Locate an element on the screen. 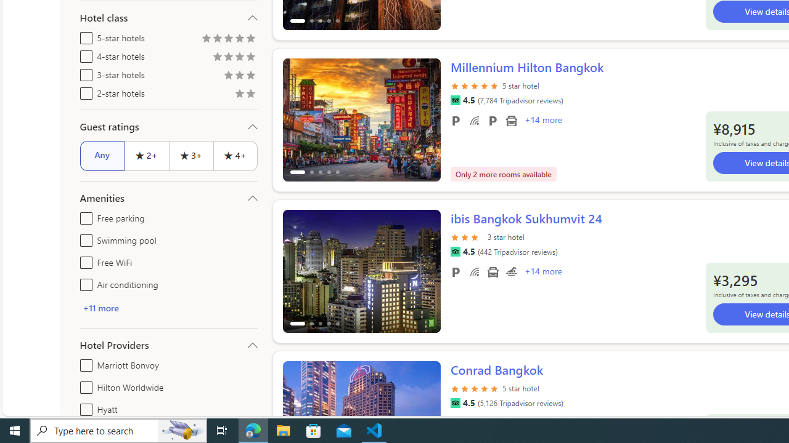 This screenshot has width=789, height=443. Hilton Worldwide is located at coordinates (84, 385).